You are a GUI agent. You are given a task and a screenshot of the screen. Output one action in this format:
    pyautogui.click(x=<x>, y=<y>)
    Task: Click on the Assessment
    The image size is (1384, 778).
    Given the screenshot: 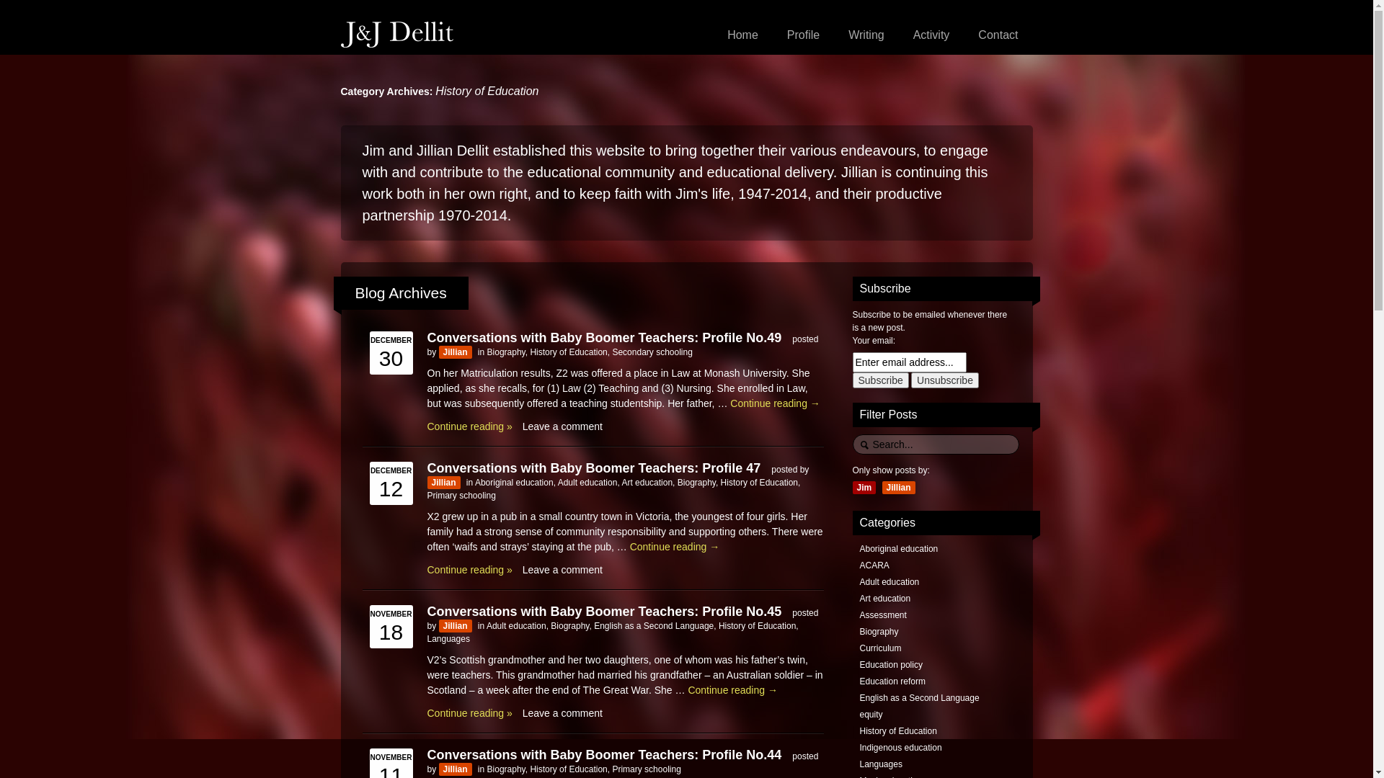 What is the action you would take?
    pyautogui.click(x=882, y=615)
    